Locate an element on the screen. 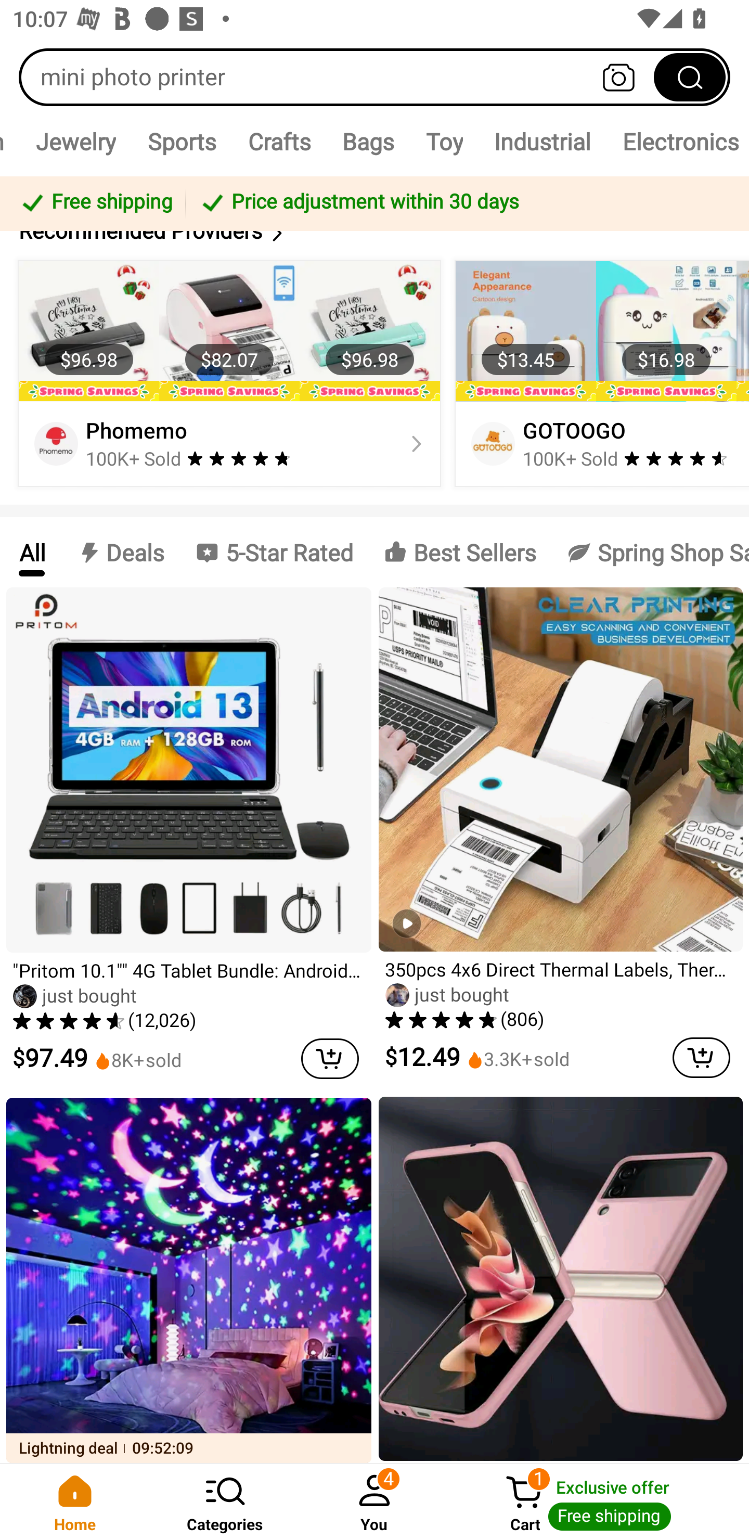 The image size is (749, 1540). cart delete is located at coordinates (701, 1058).